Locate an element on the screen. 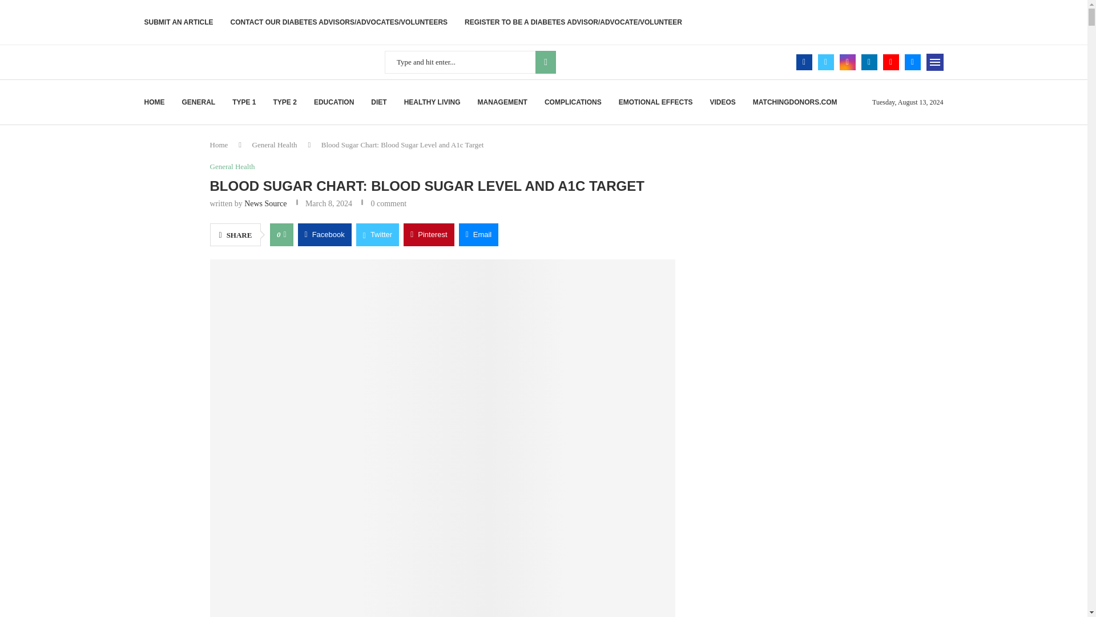 This screenshot has height=617, width=1096. SUBMIT AN ARTICLE is located at coordinates (178, 22).